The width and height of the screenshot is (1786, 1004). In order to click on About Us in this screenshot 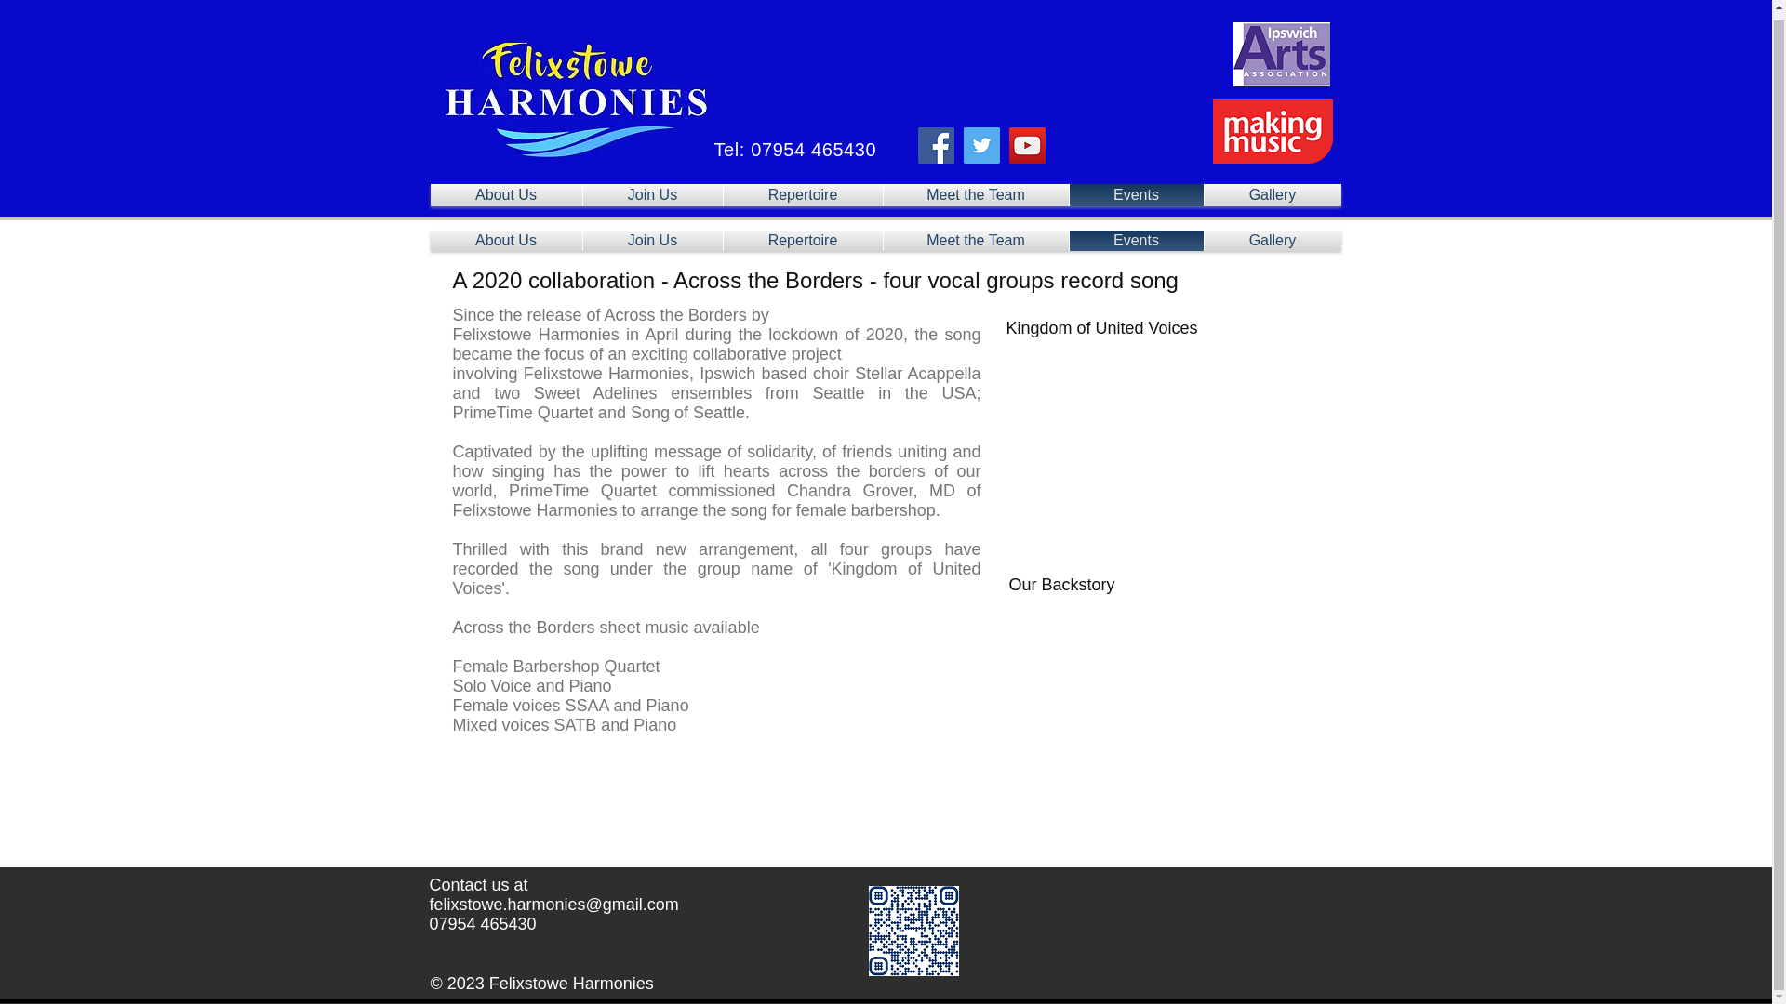, I will do `click(506, 195)`.